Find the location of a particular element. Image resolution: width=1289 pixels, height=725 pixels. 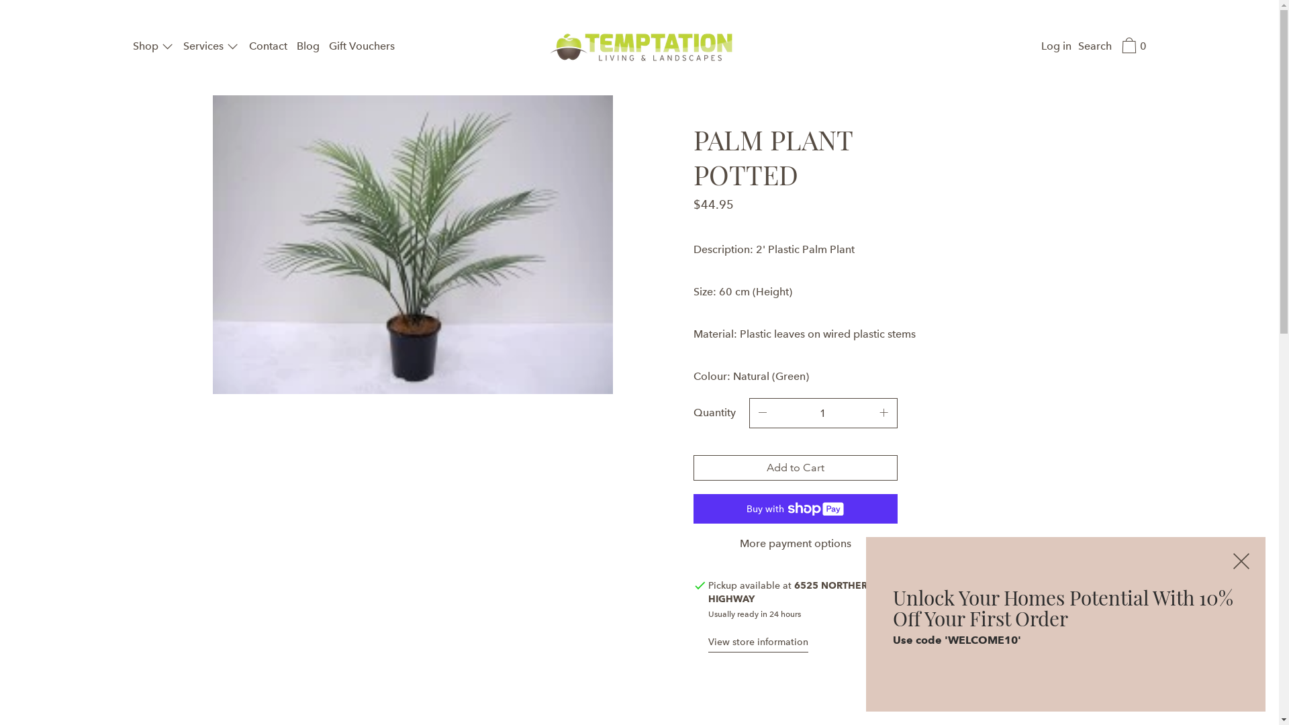

Services is located at coordinates (211, 48).